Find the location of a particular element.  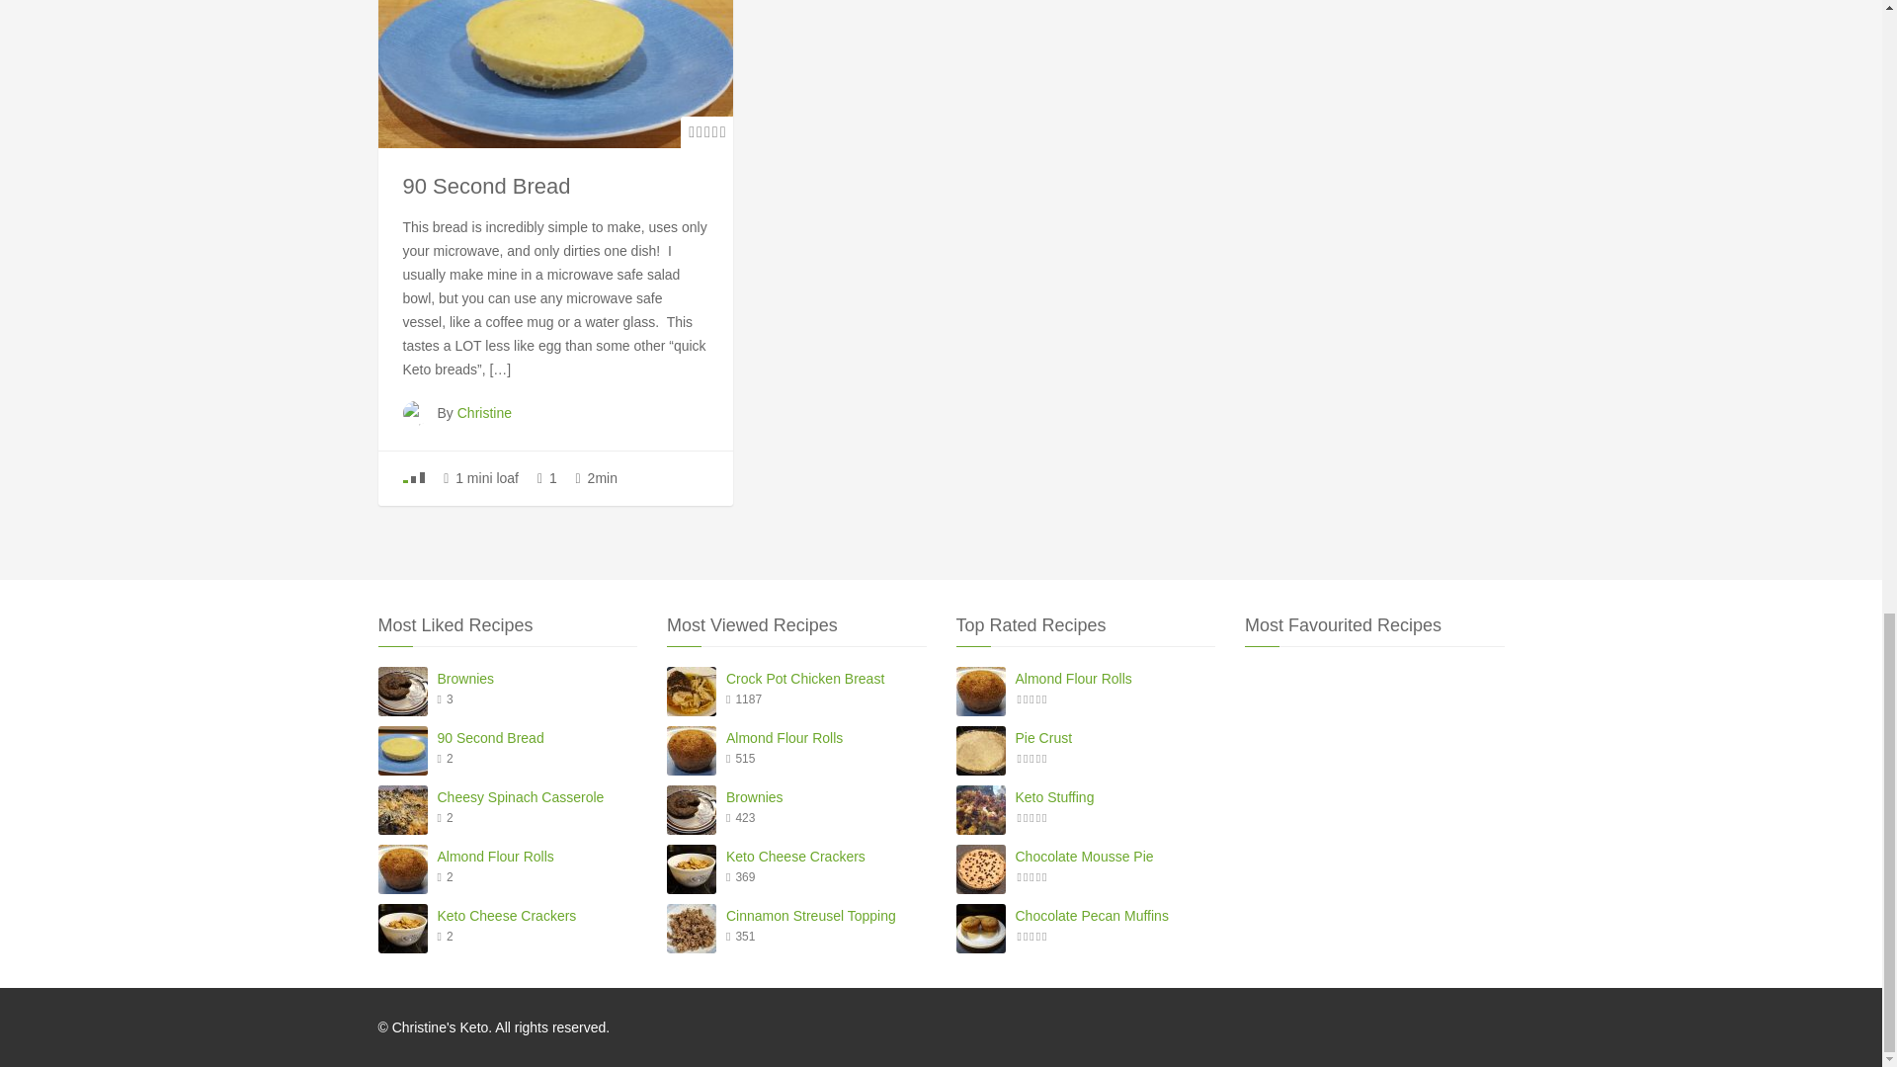

Crock Pot Chicken Breast is located at coordinates (826, 678).